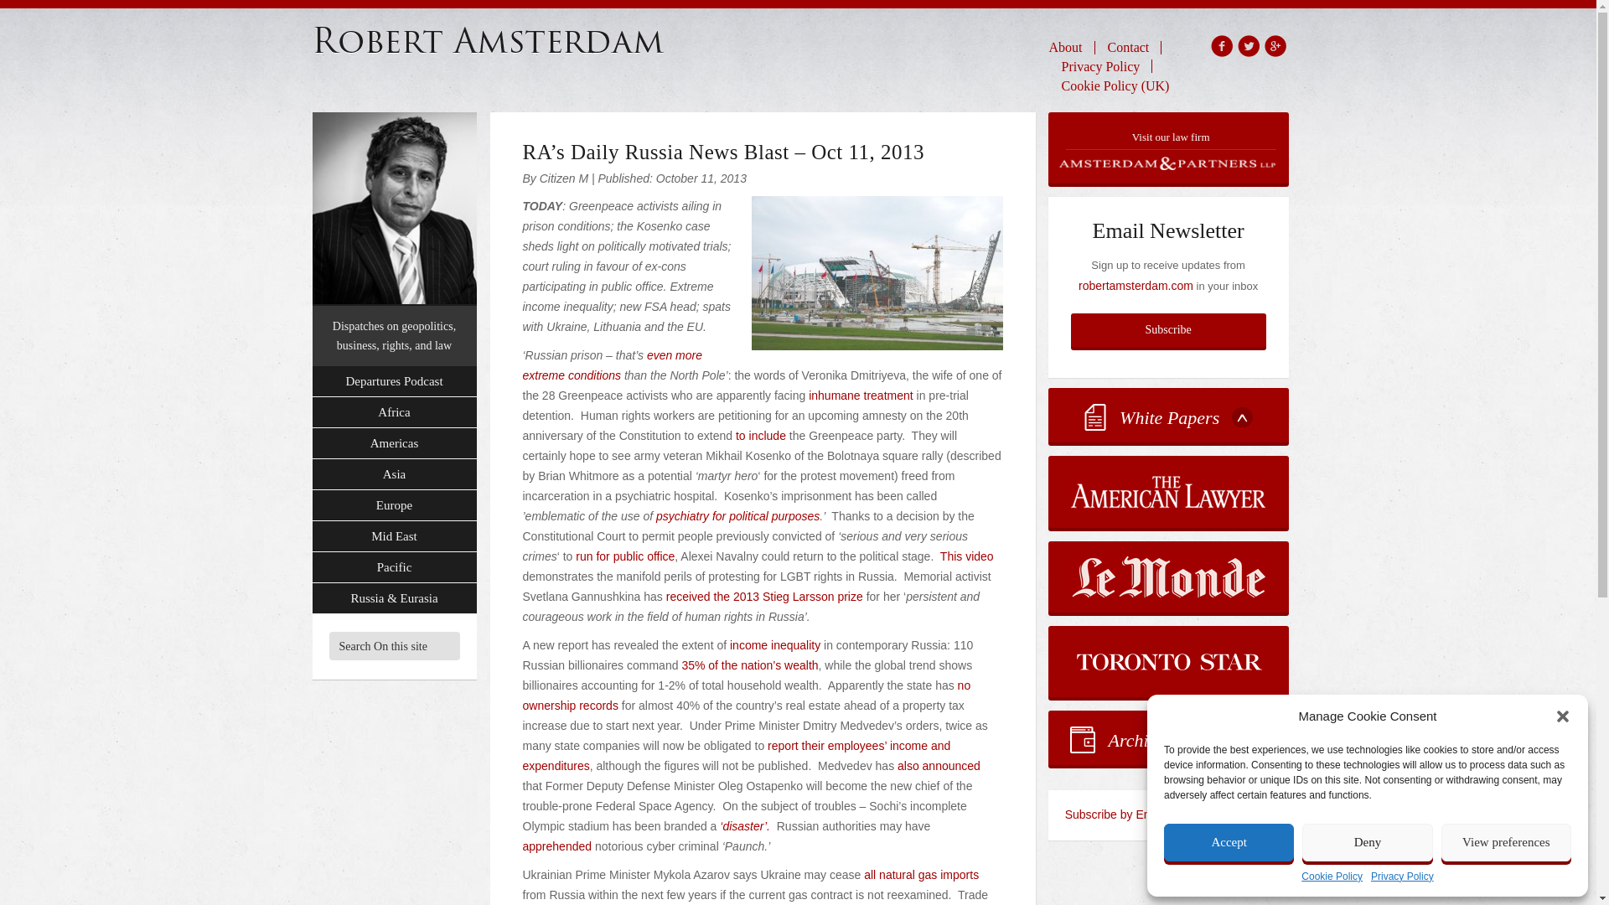 This screenshot has width=1609, height=905. Describe the element at coordinates (1507, 842) in the screenshot. I see `View preferences` at that location.